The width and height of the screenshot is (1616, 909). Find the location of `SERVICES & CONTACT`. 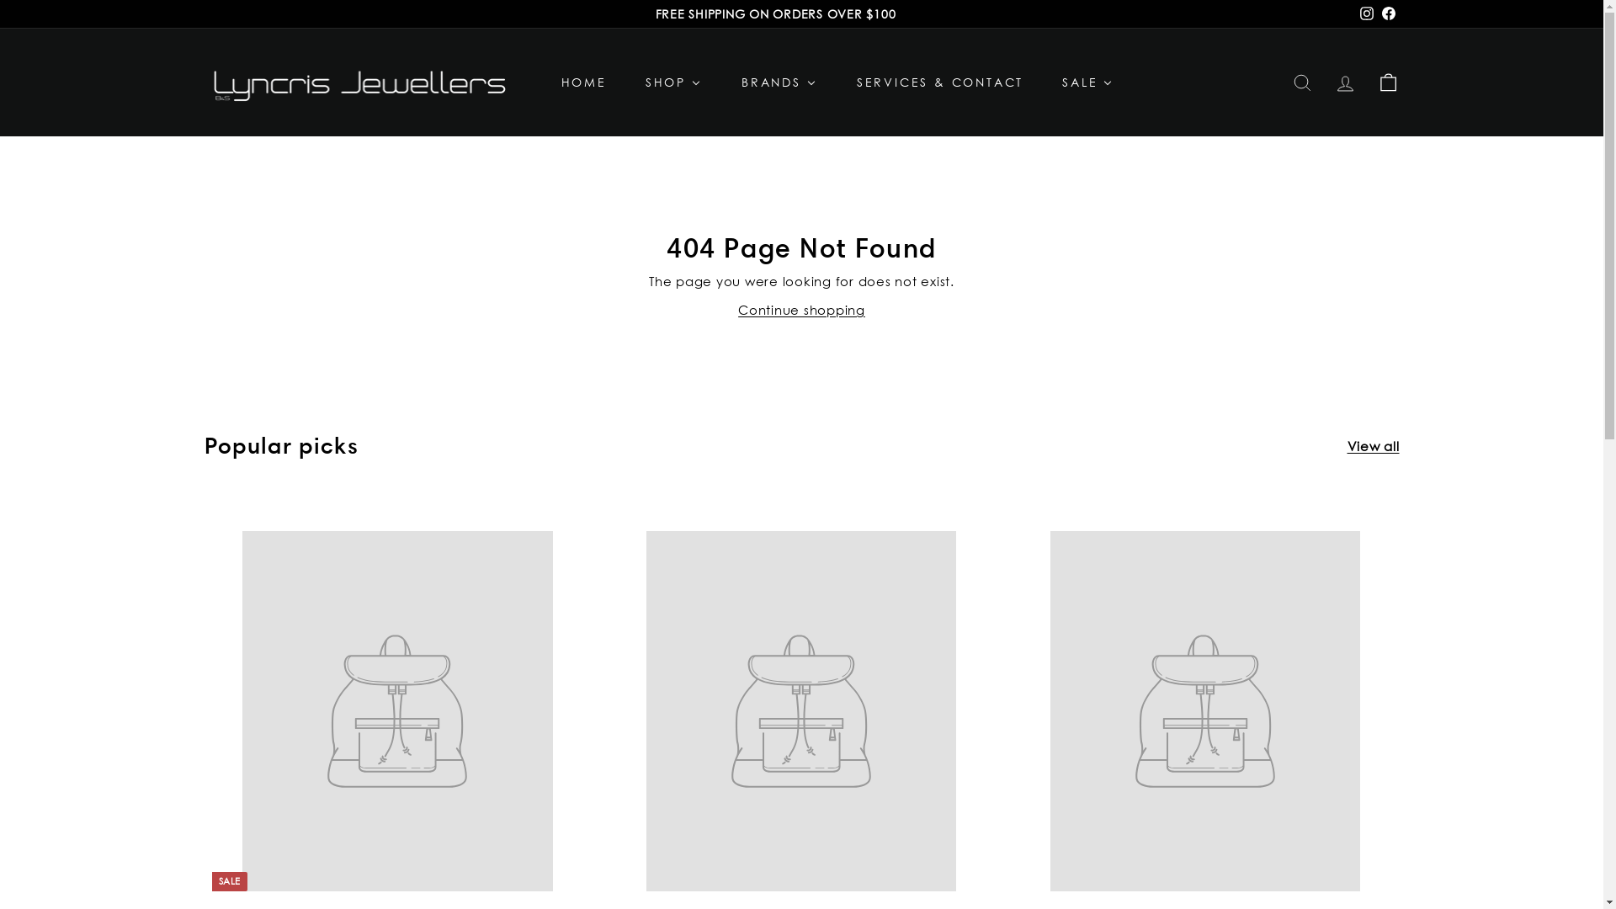

SERVICES & CONTACT is located at coordinates (939, 82).